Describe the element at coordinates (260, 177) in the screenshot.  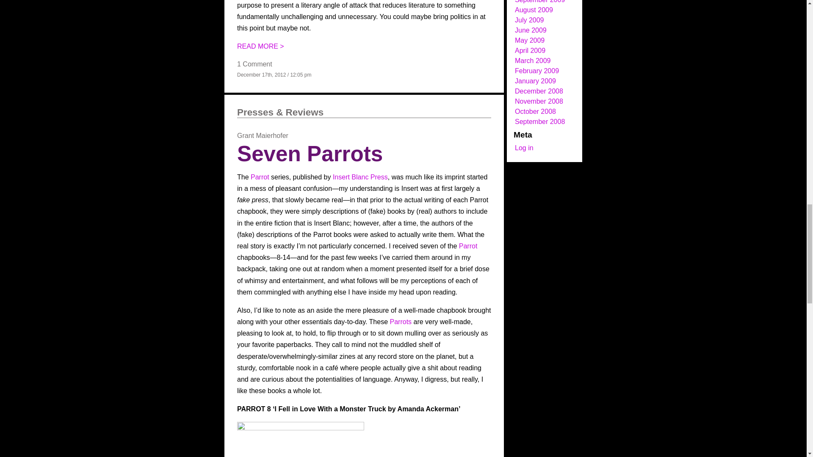
I see `Parrot` at that location.